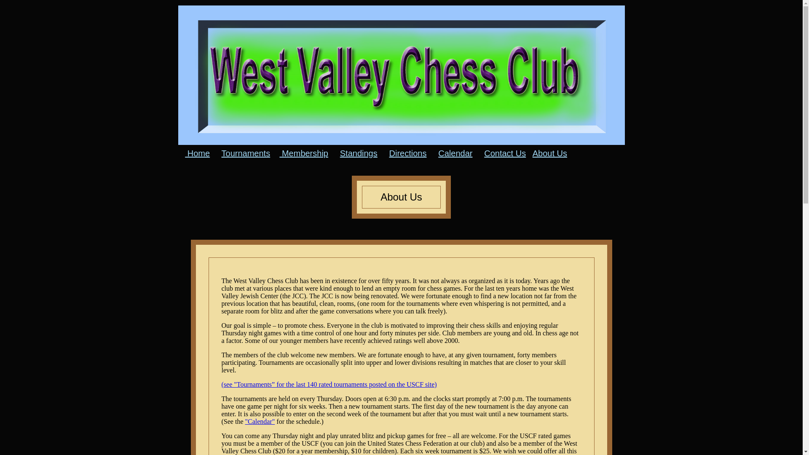 Image resolution: width=809 pixels, height=455 pixels. I want to click on Standings, so click(359, 153).